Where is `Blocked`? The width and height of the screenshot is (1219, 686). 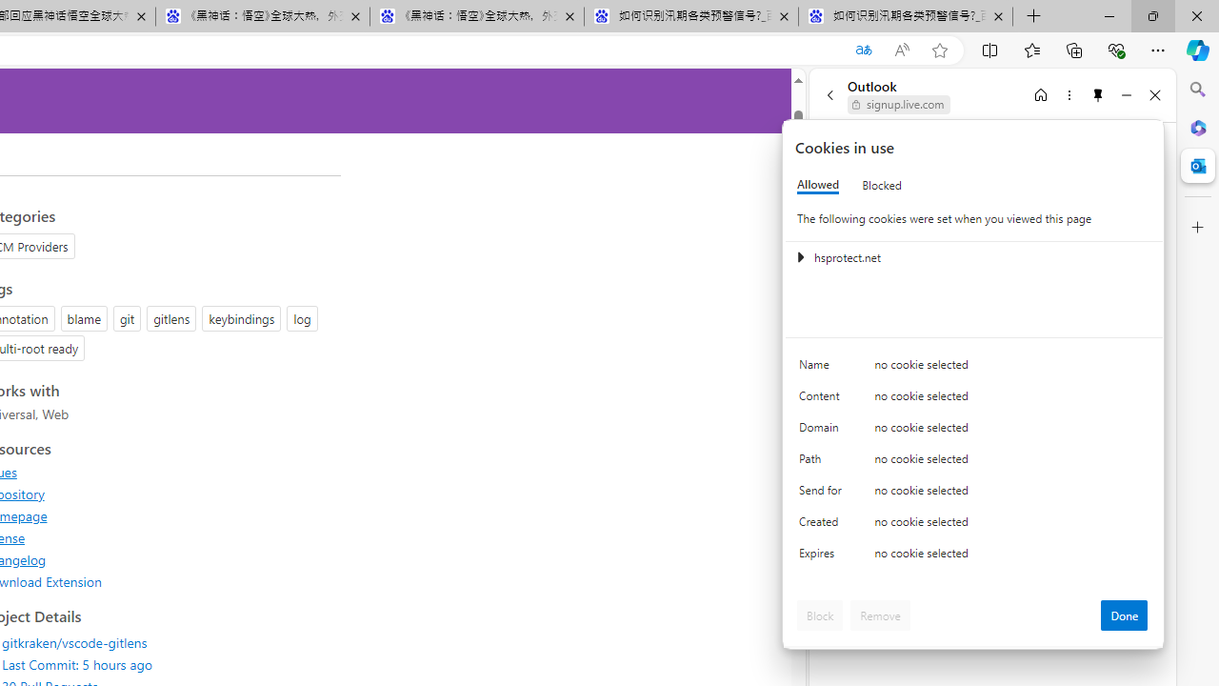 Blocked is located at coordinates (882, 185).